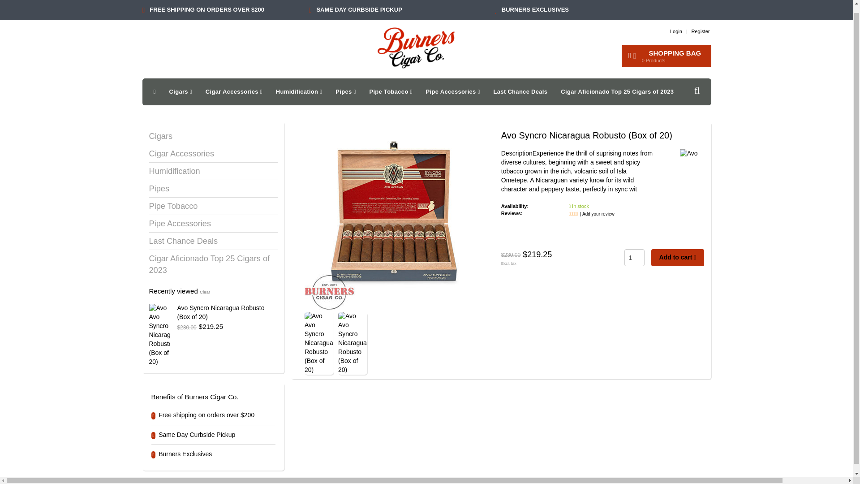 The height and width of the screenshot is (484, 860). Describe the element at coordinates (180, 91) in the screenshot. I see `My account` at that location.